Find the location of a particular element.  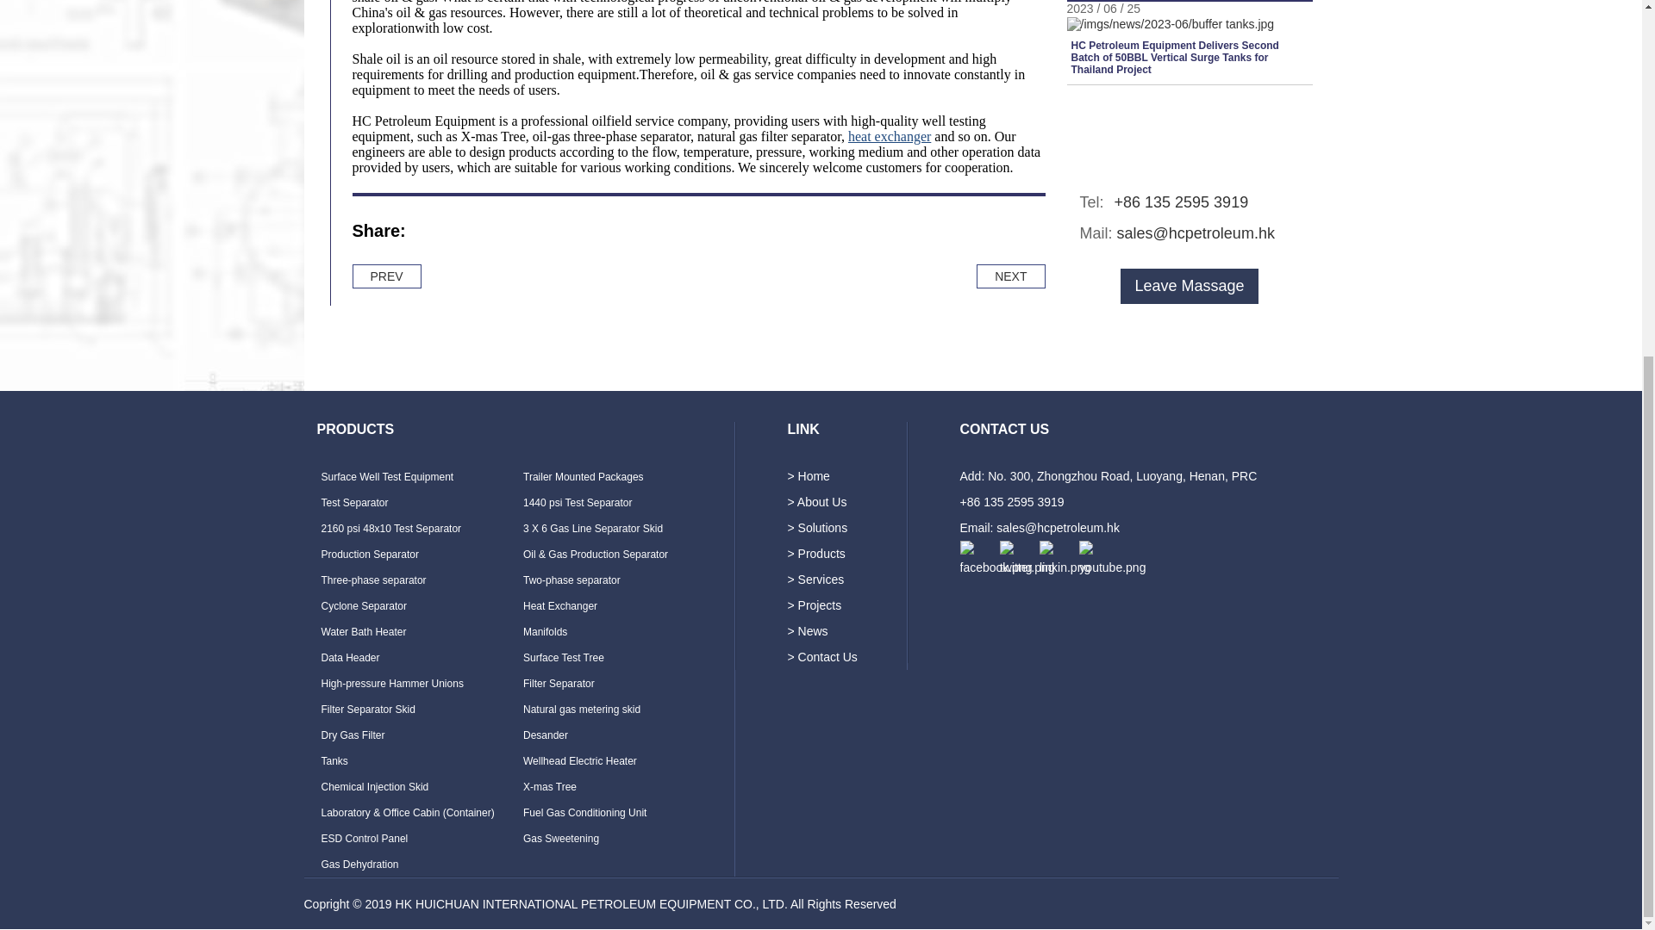

Production Separator is located at coordinates (369, 555).